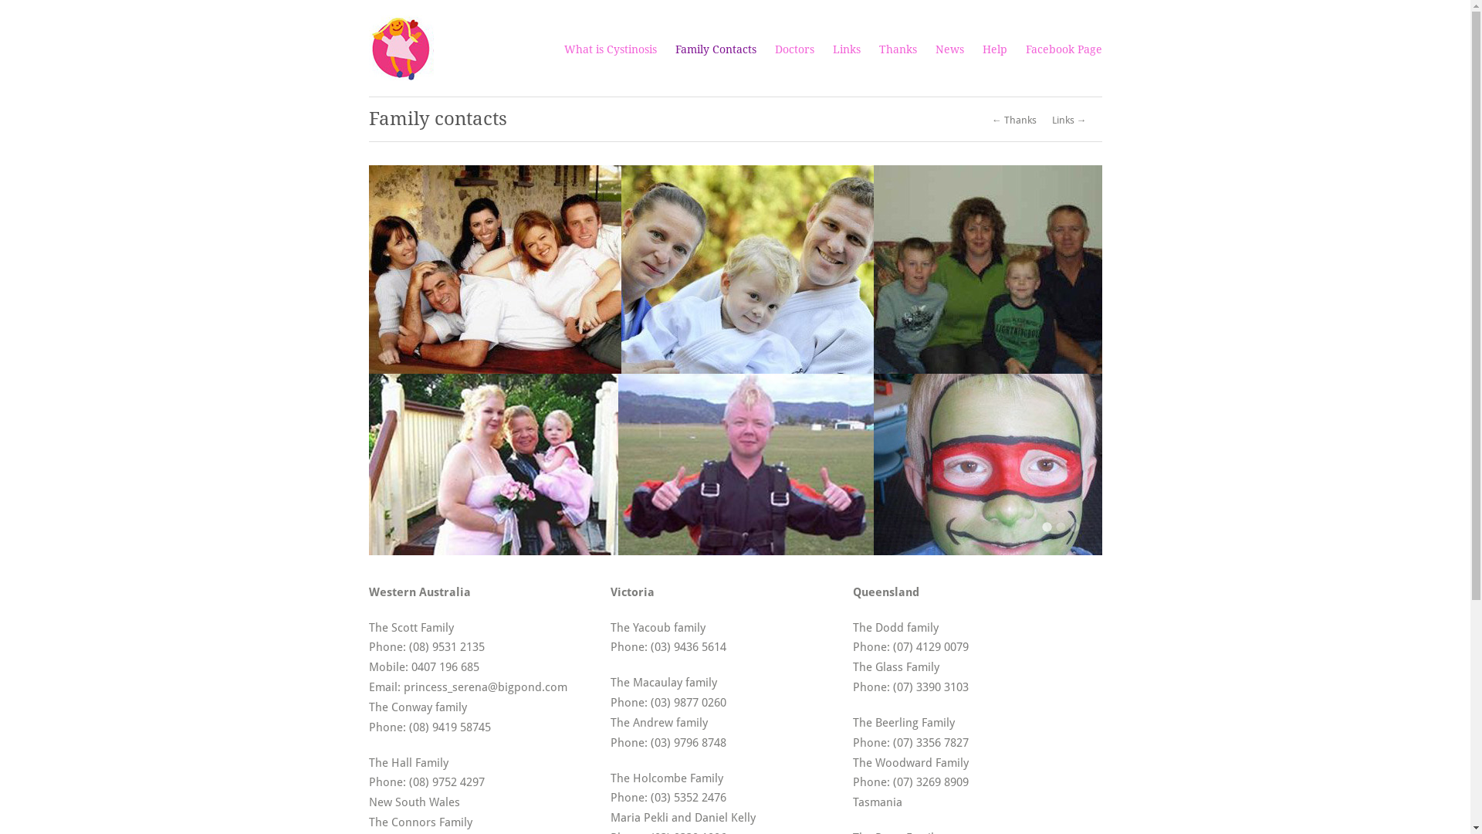 The height and width of the screenshot is (834, 1482). Describe the element at coordinates (949, 49) in the screenshot. I see `News` at that location.